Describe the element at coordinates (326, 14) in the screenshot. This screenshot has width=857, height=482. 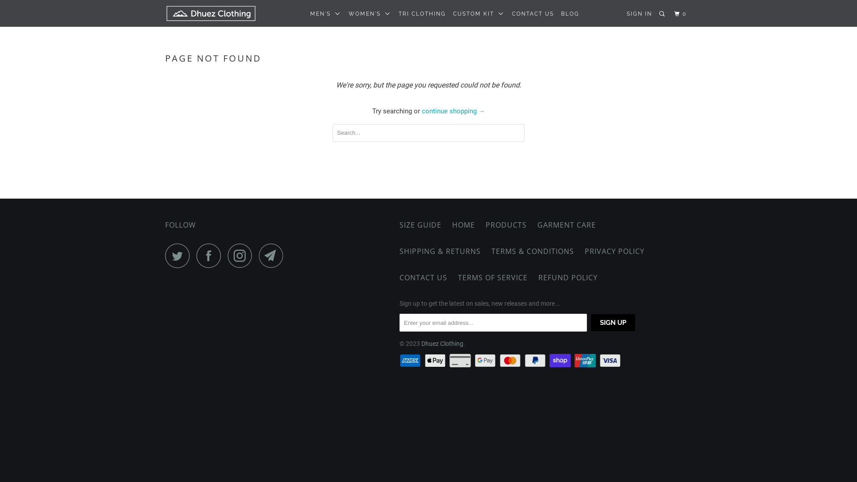
I see `MEN'S  ` at that location.